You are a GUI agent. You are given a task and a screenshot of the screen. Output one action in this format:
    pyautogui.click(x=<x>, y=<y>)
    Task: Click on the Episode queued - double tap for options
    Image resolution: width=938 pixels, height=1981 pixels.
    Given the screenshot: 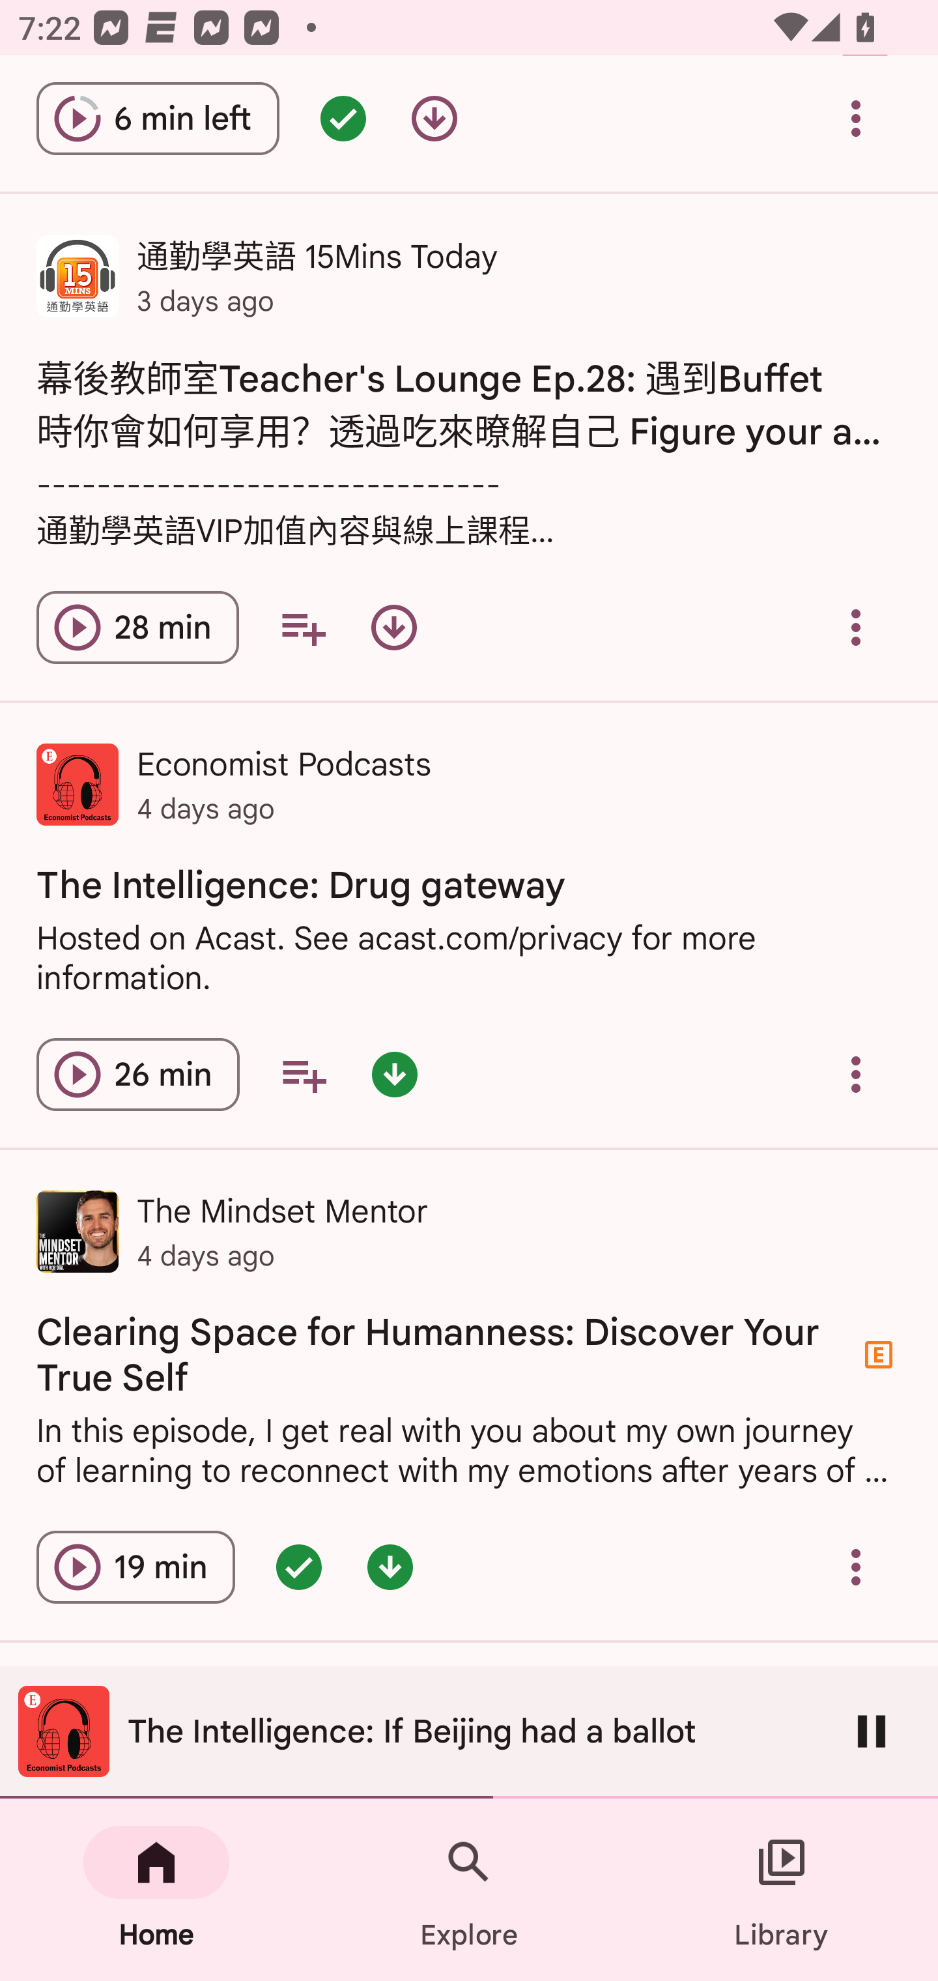 What is the action you would take?
    pyautogui.click(x=343, y=119)
    